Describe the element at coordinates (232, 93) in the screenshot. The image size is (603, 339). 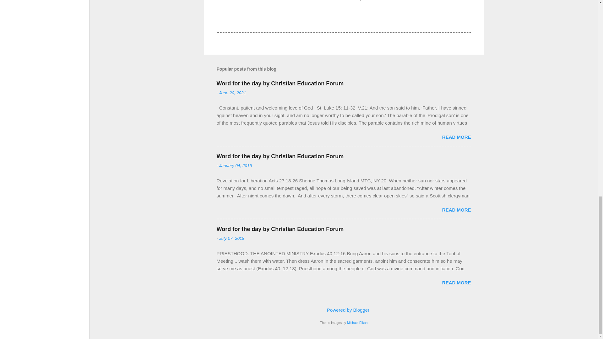
I see `June 20, 2021` at that location.